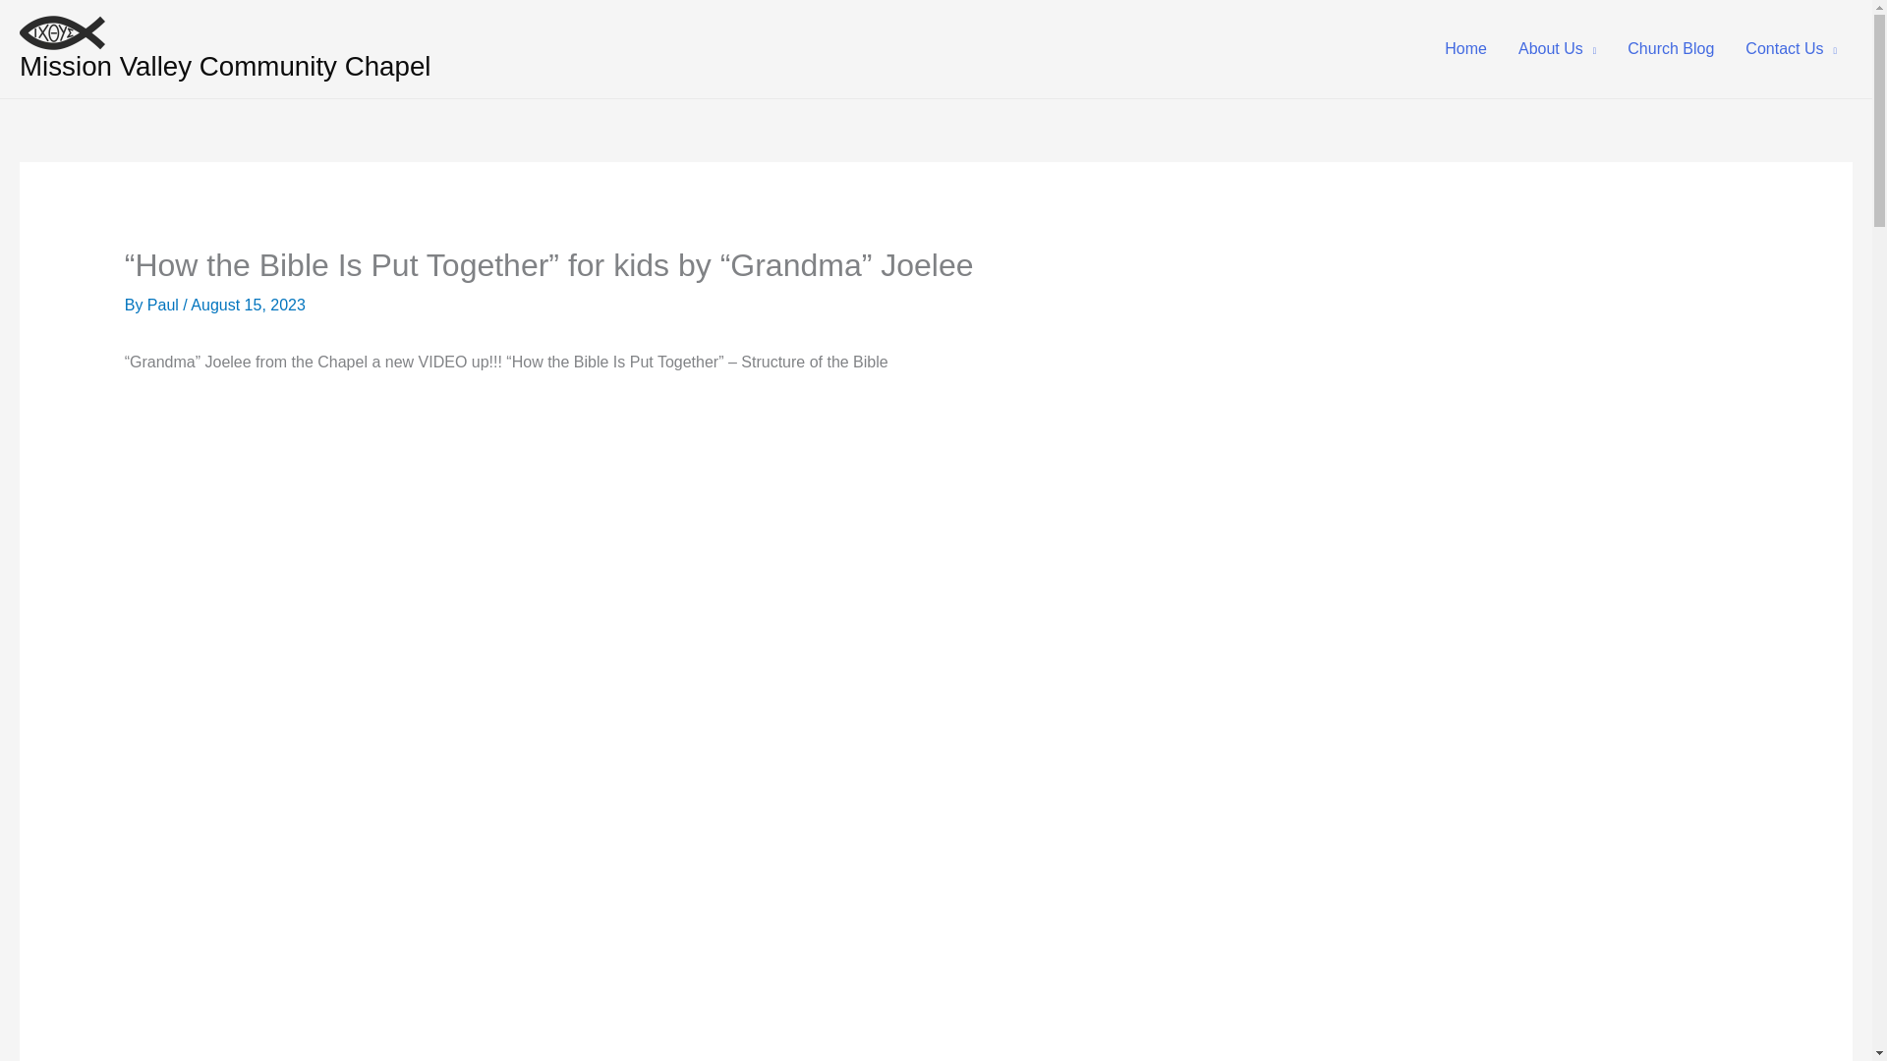 The image size is (1887, 1061). Describe the element at coordinates (1557, 48) in the screenshot. I see `About Us` at that location.